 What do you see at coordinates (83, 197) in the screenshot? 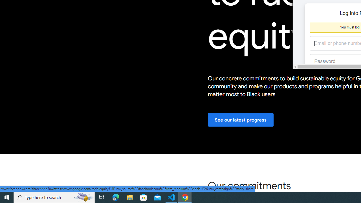
I see `Search highlights icon opens search home window` at bounding box center [83, 197].